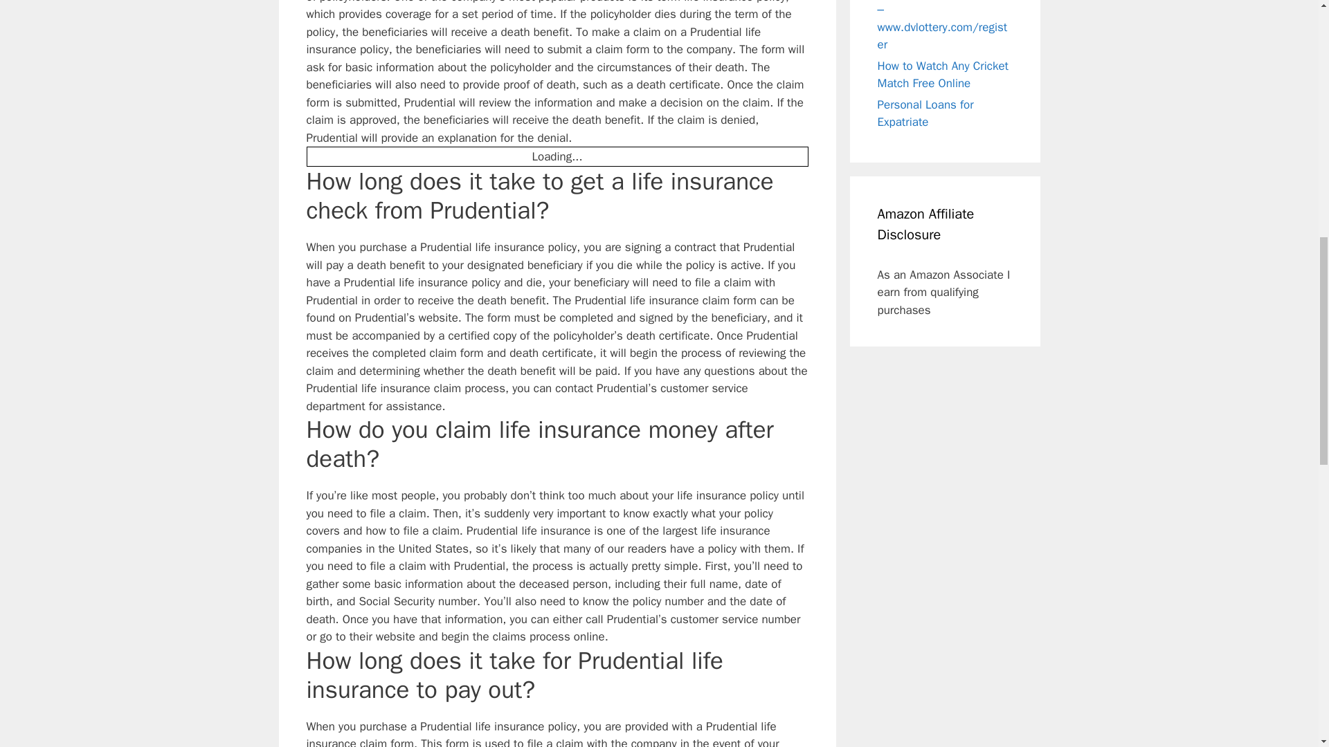 The height and width of the screenshot is (747, 1329). I want to click on Personal Loans for Expatriate, so click(925, 113).